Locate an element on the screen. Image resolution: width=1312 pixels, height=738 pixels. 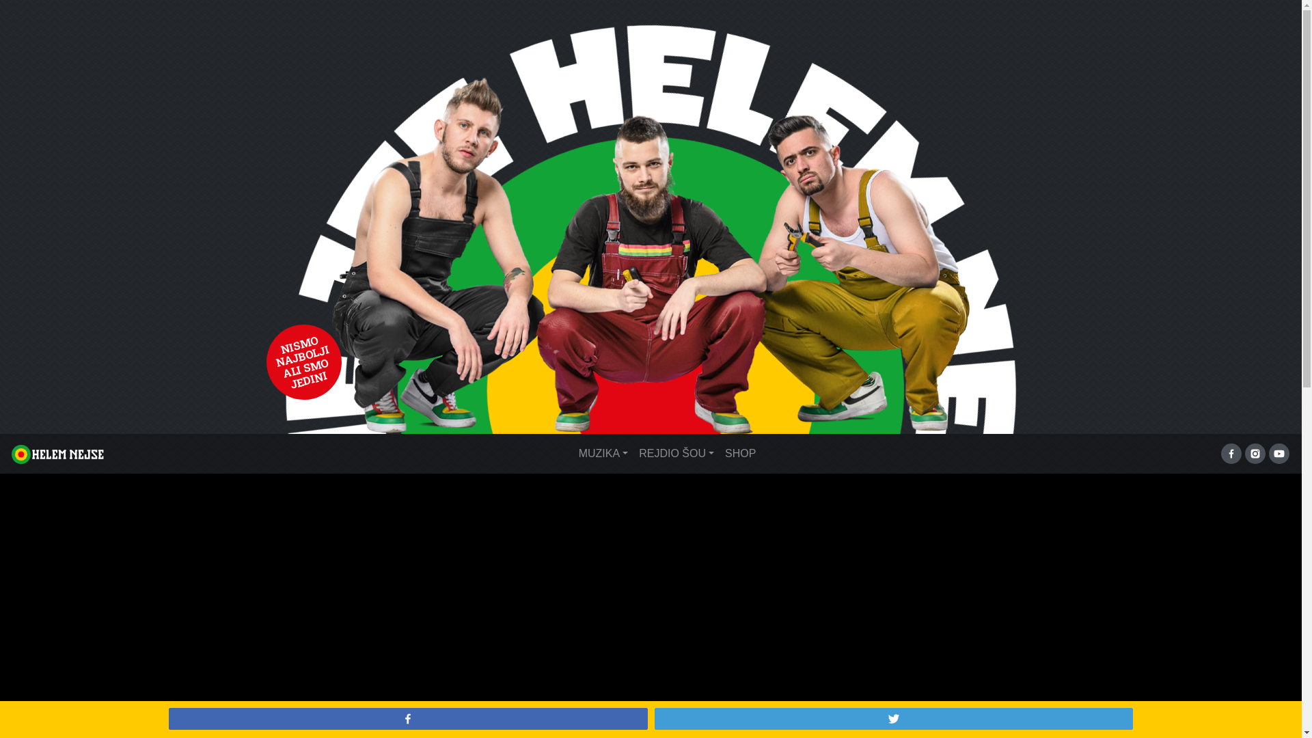
MUZIKA is located at coordinates (604, 454).